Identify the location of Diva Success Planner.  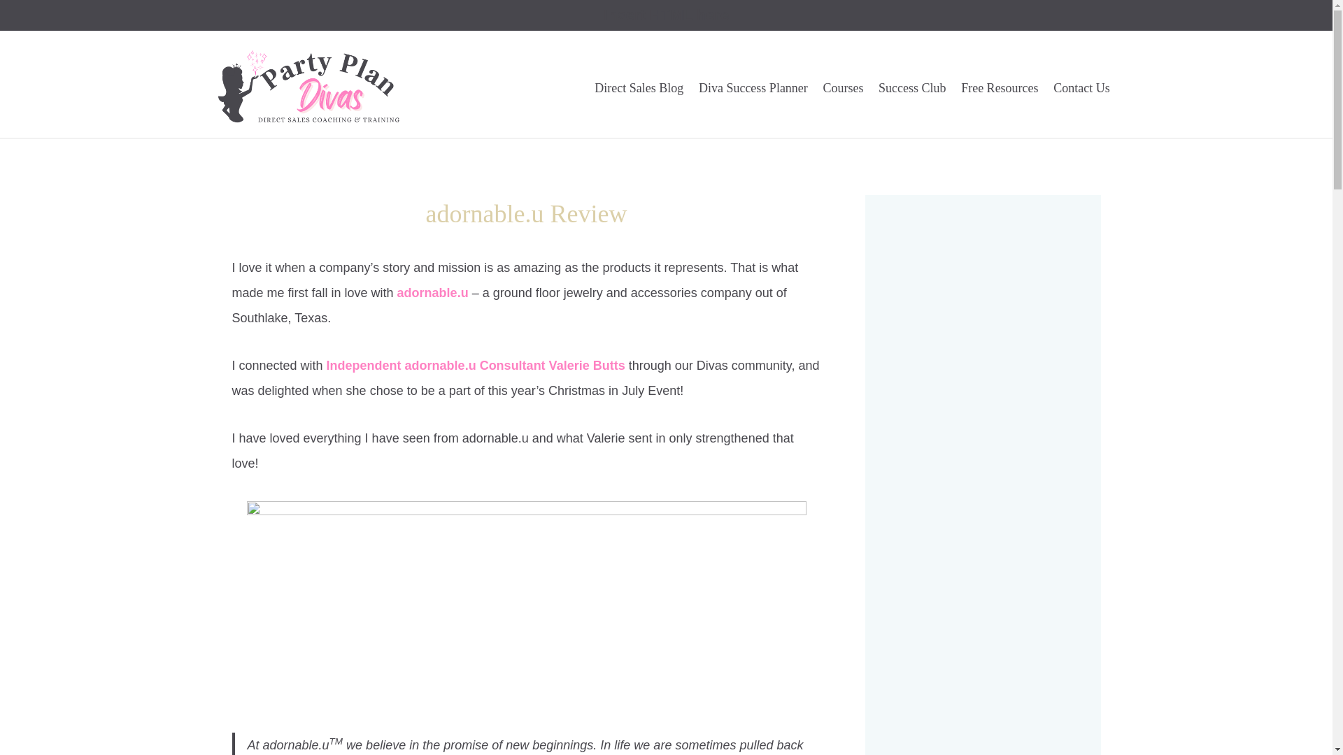
(753, 88).